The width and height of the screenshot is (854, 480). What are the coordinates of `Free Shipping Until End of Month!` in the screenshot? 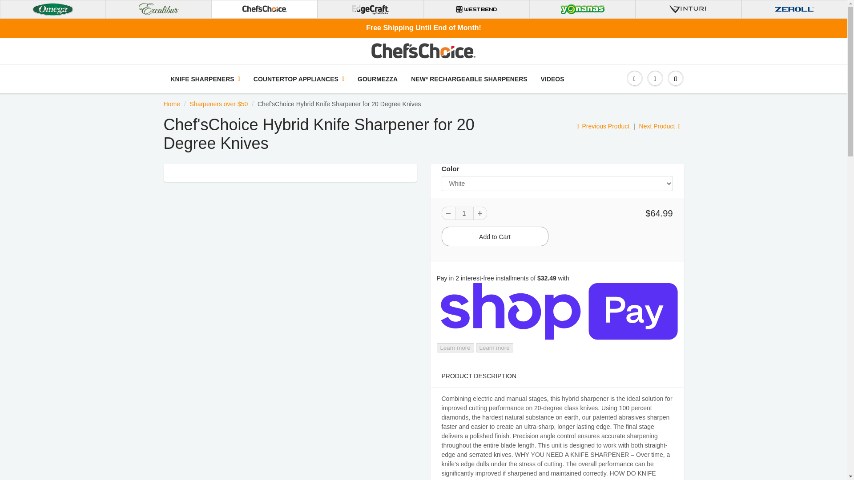 It's located at (423, 28).